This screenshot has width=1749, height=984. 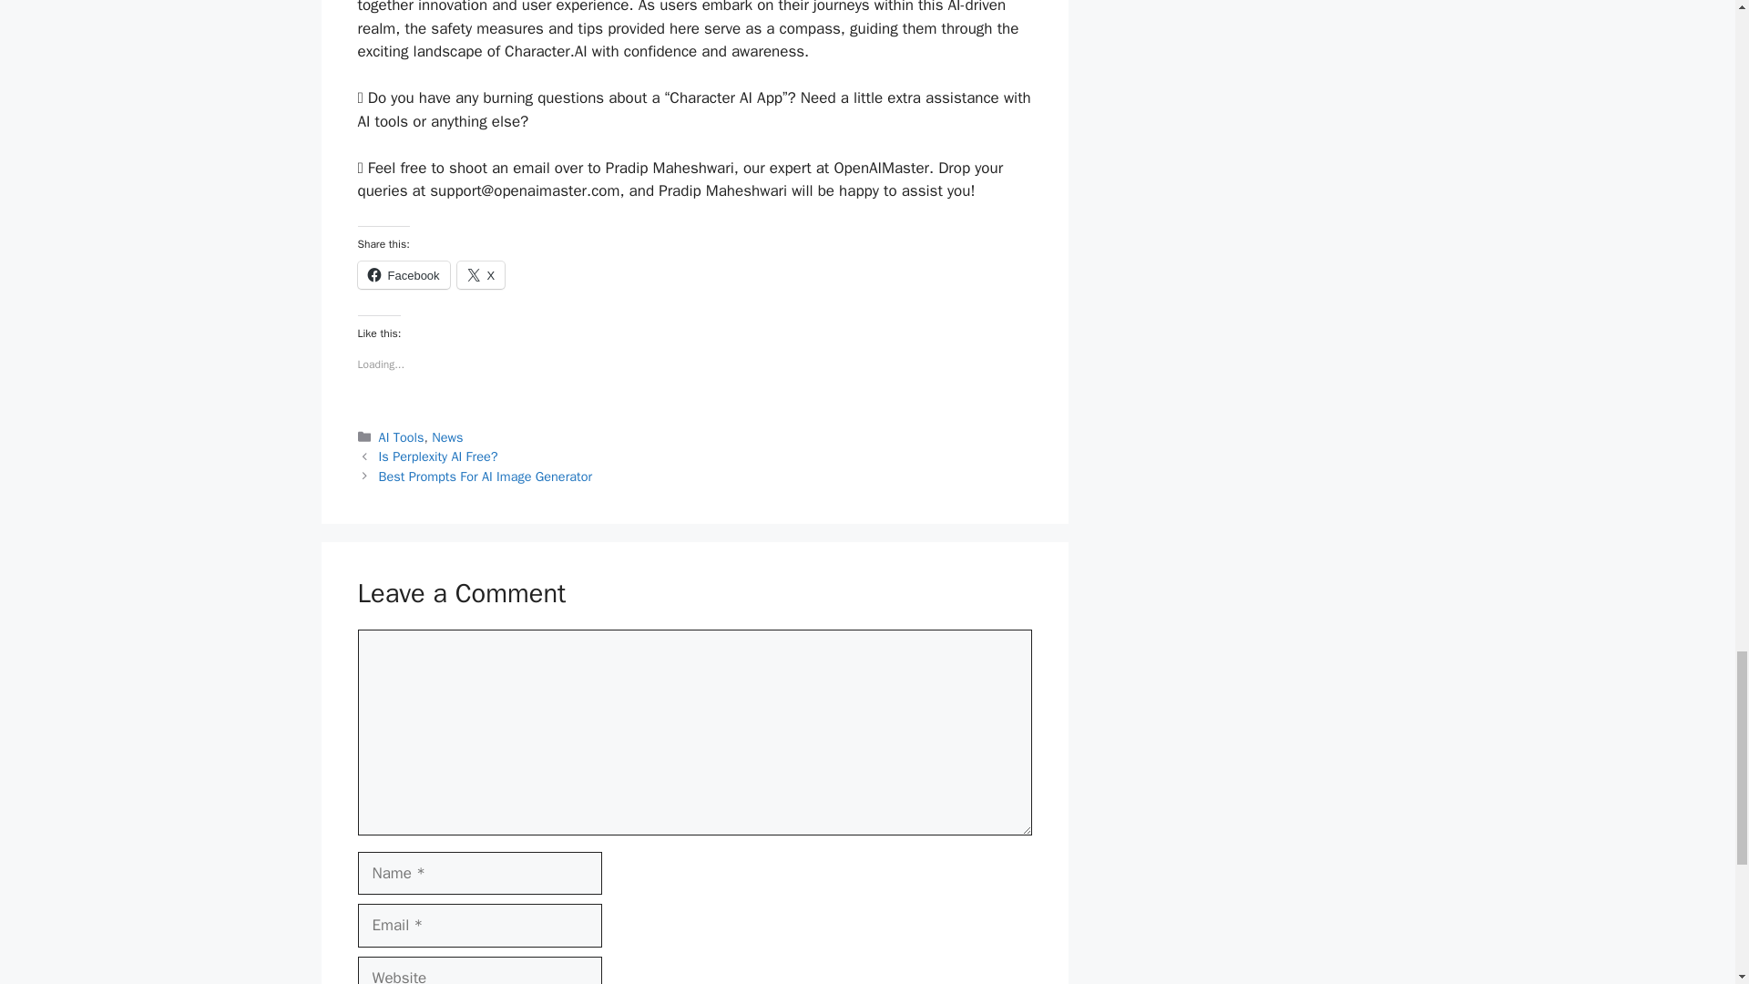 What do you see at coordinates (403, 275) in the screenshot?
I see `Click to share on Facebook` at bounding box center [403, 275].